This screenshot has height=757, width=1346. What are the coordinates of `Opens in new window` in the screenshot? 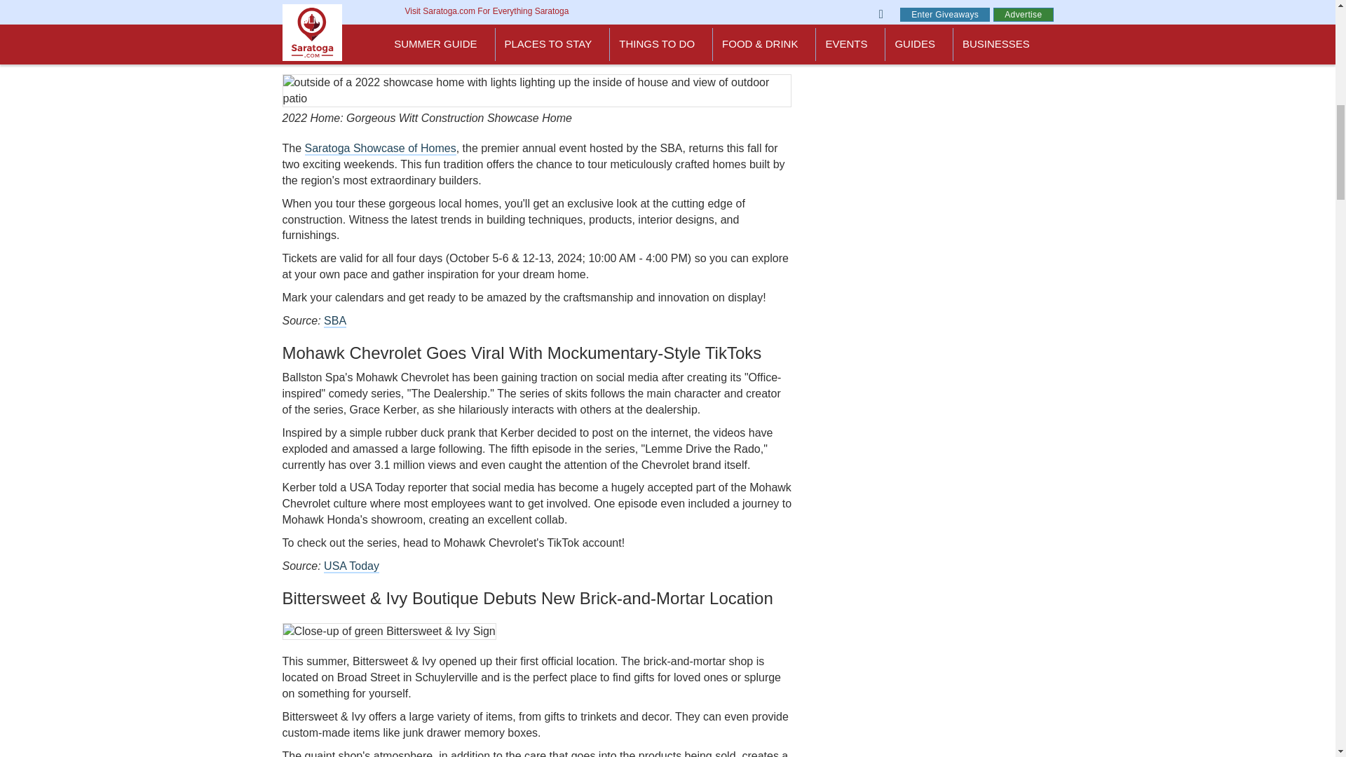 It's located at (352, 566).